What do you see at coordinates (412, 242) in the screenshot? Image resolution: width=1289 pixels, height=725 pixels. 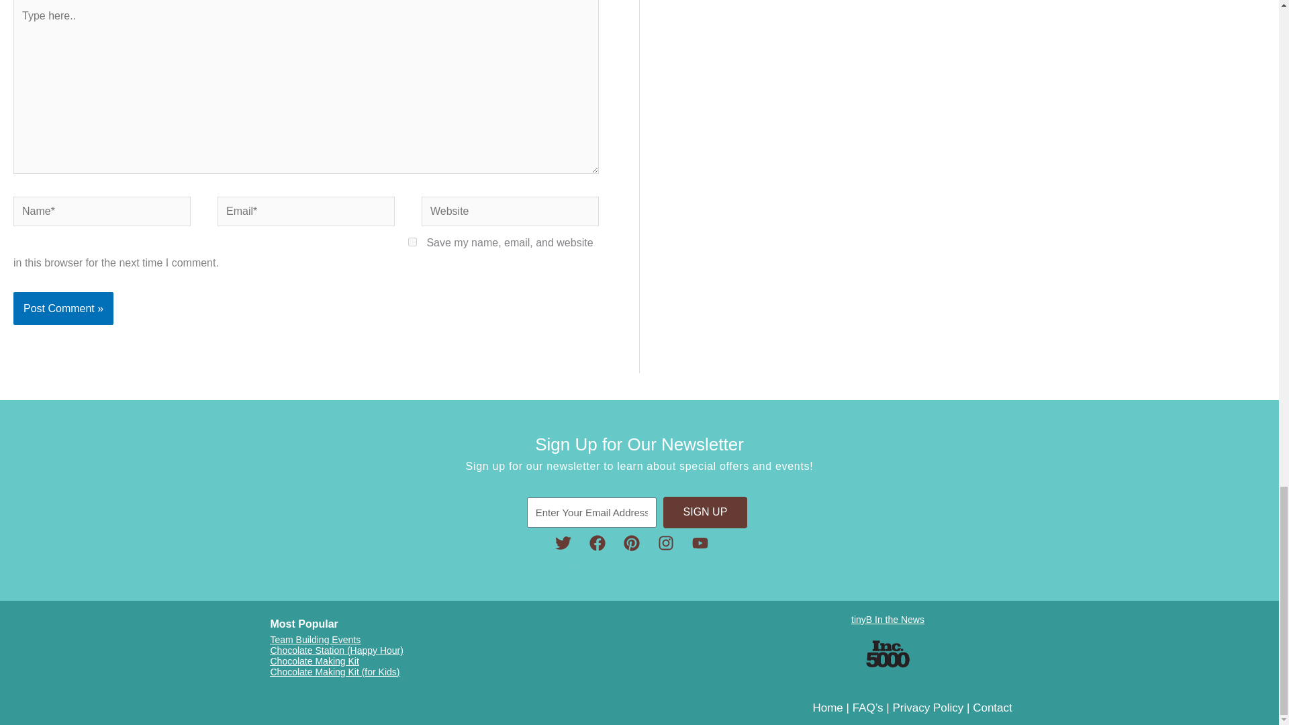 I see `yes` at bounding box center [412, 242].